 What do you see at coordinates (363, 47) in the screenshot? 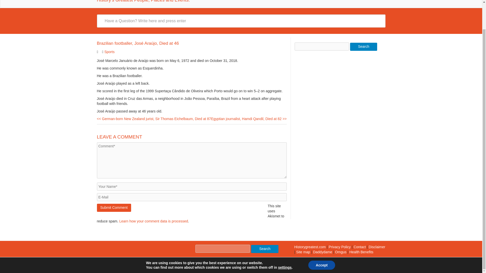
I see `Search` at bounding box center [363, 47].